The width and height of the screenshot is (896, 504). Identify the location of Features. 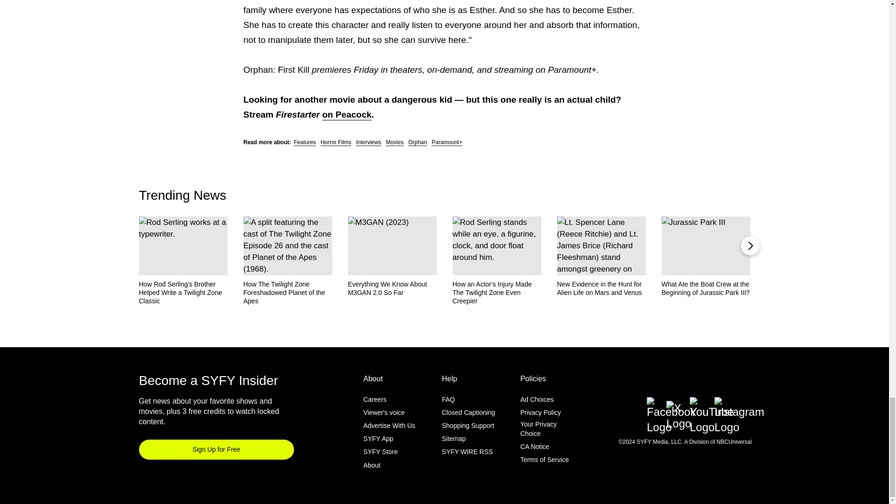
(305, 142).